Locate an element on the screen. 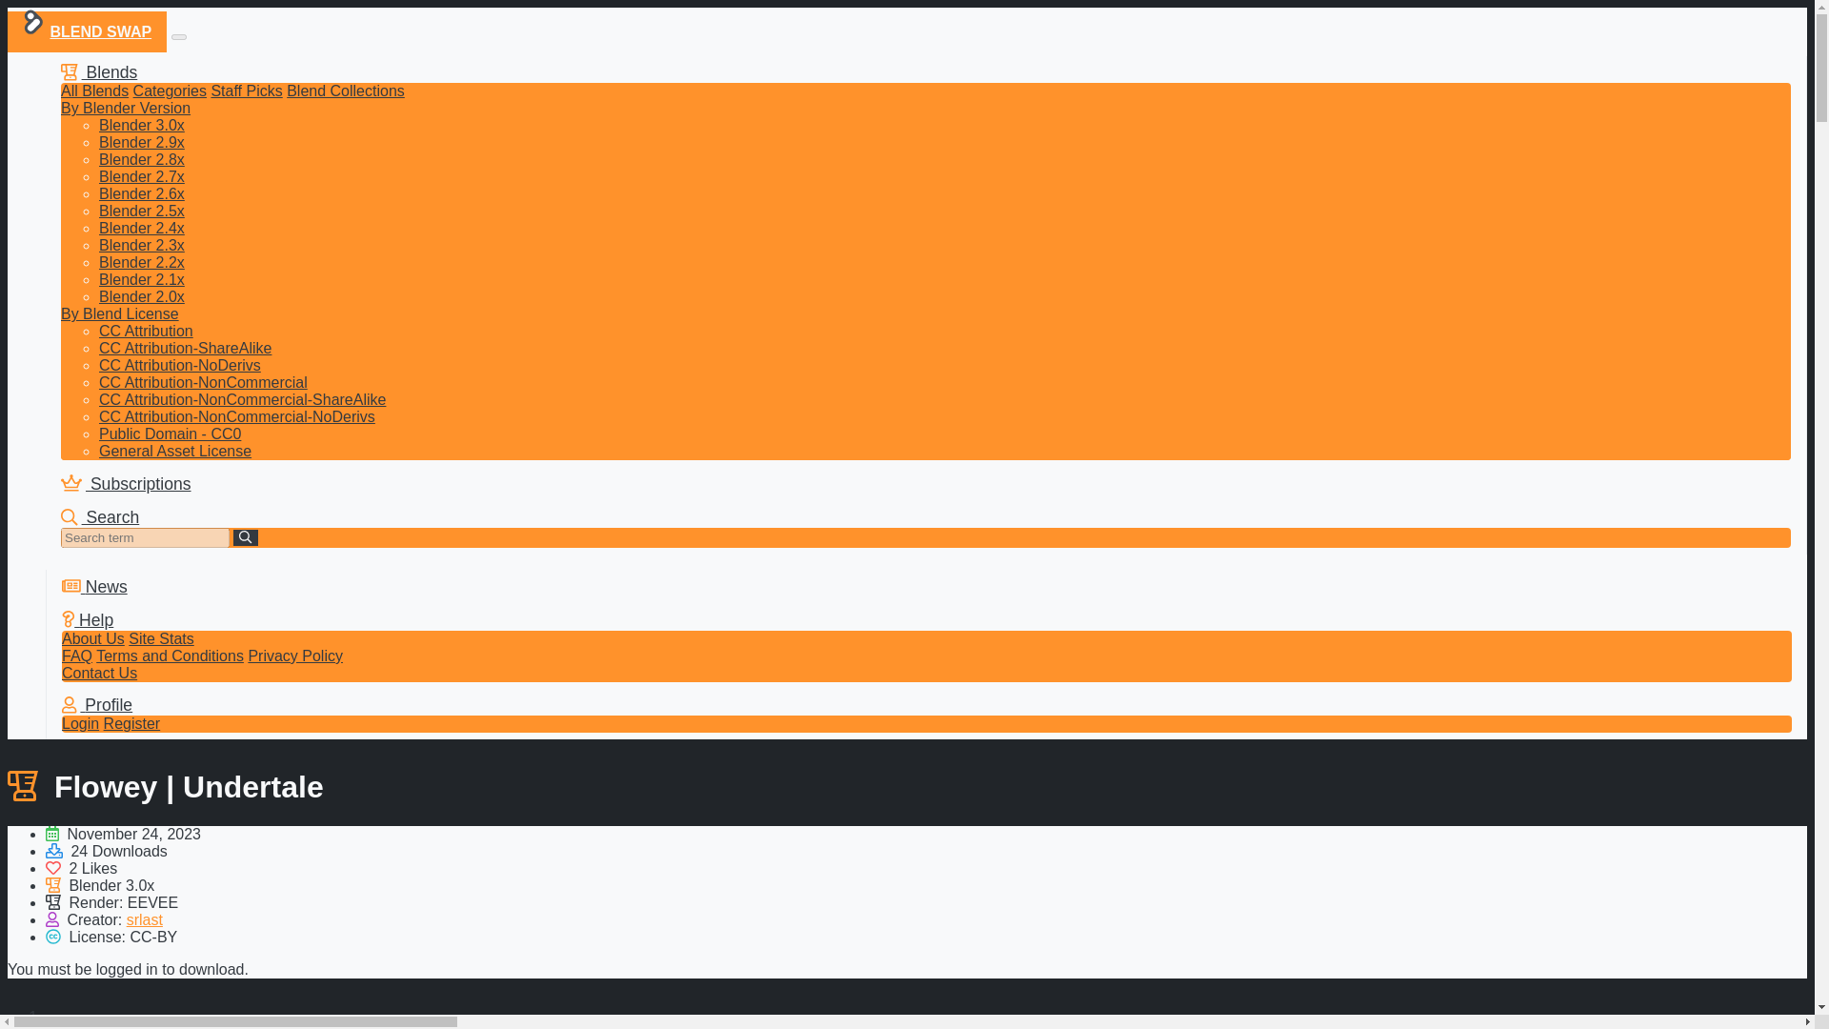 The height and width of the screenshot is (1029, 1829). General Asset License is located at coordinates (175, 451).